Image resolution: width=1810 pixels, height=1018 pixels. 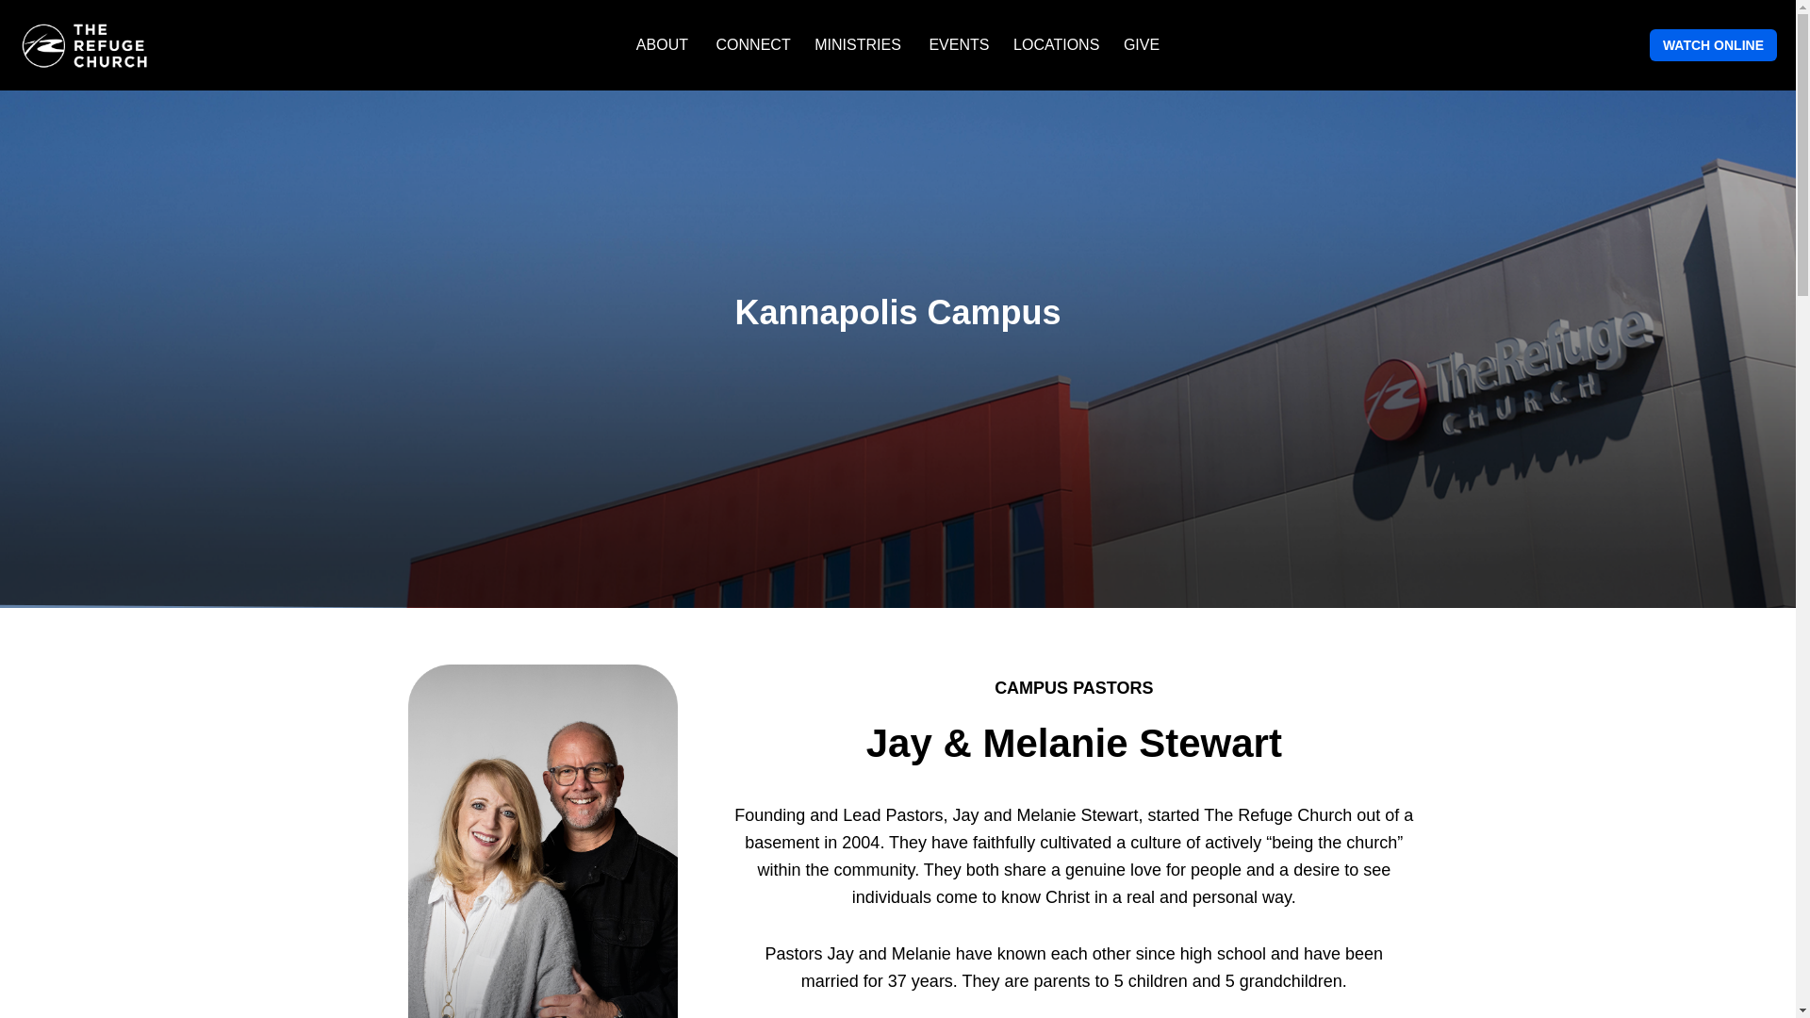 I want to click on CONNECT, so click(x=761, y=44).